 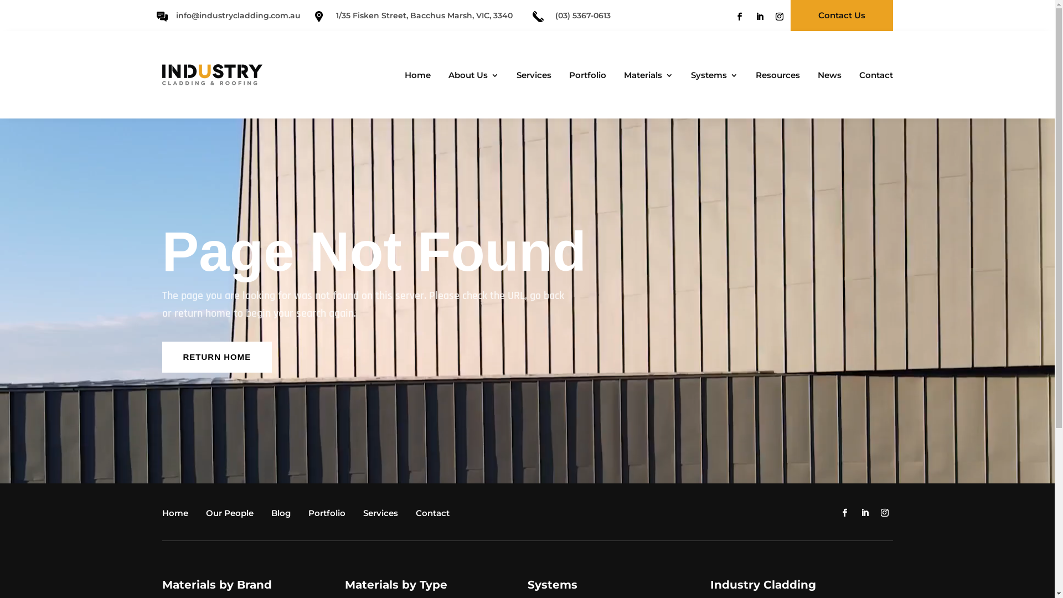 What do you see at coordinates (842, 16) in the screenshot?
I see `Contact Us` at bounding box center [842, 16].